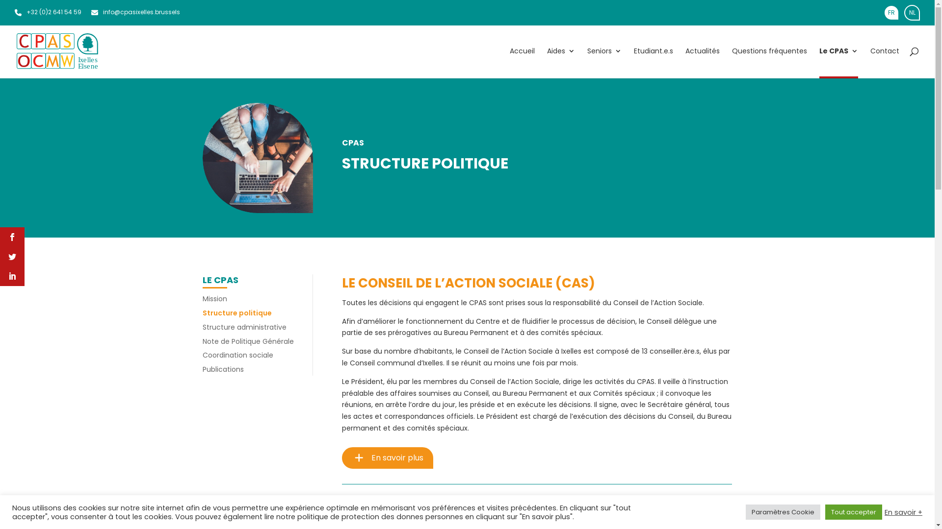 The height and width of the screenshot is (529, 942). What do you see at coordinates (561, 63) in the screenshot?
I see `Aides` at bounding box center [561, 63].